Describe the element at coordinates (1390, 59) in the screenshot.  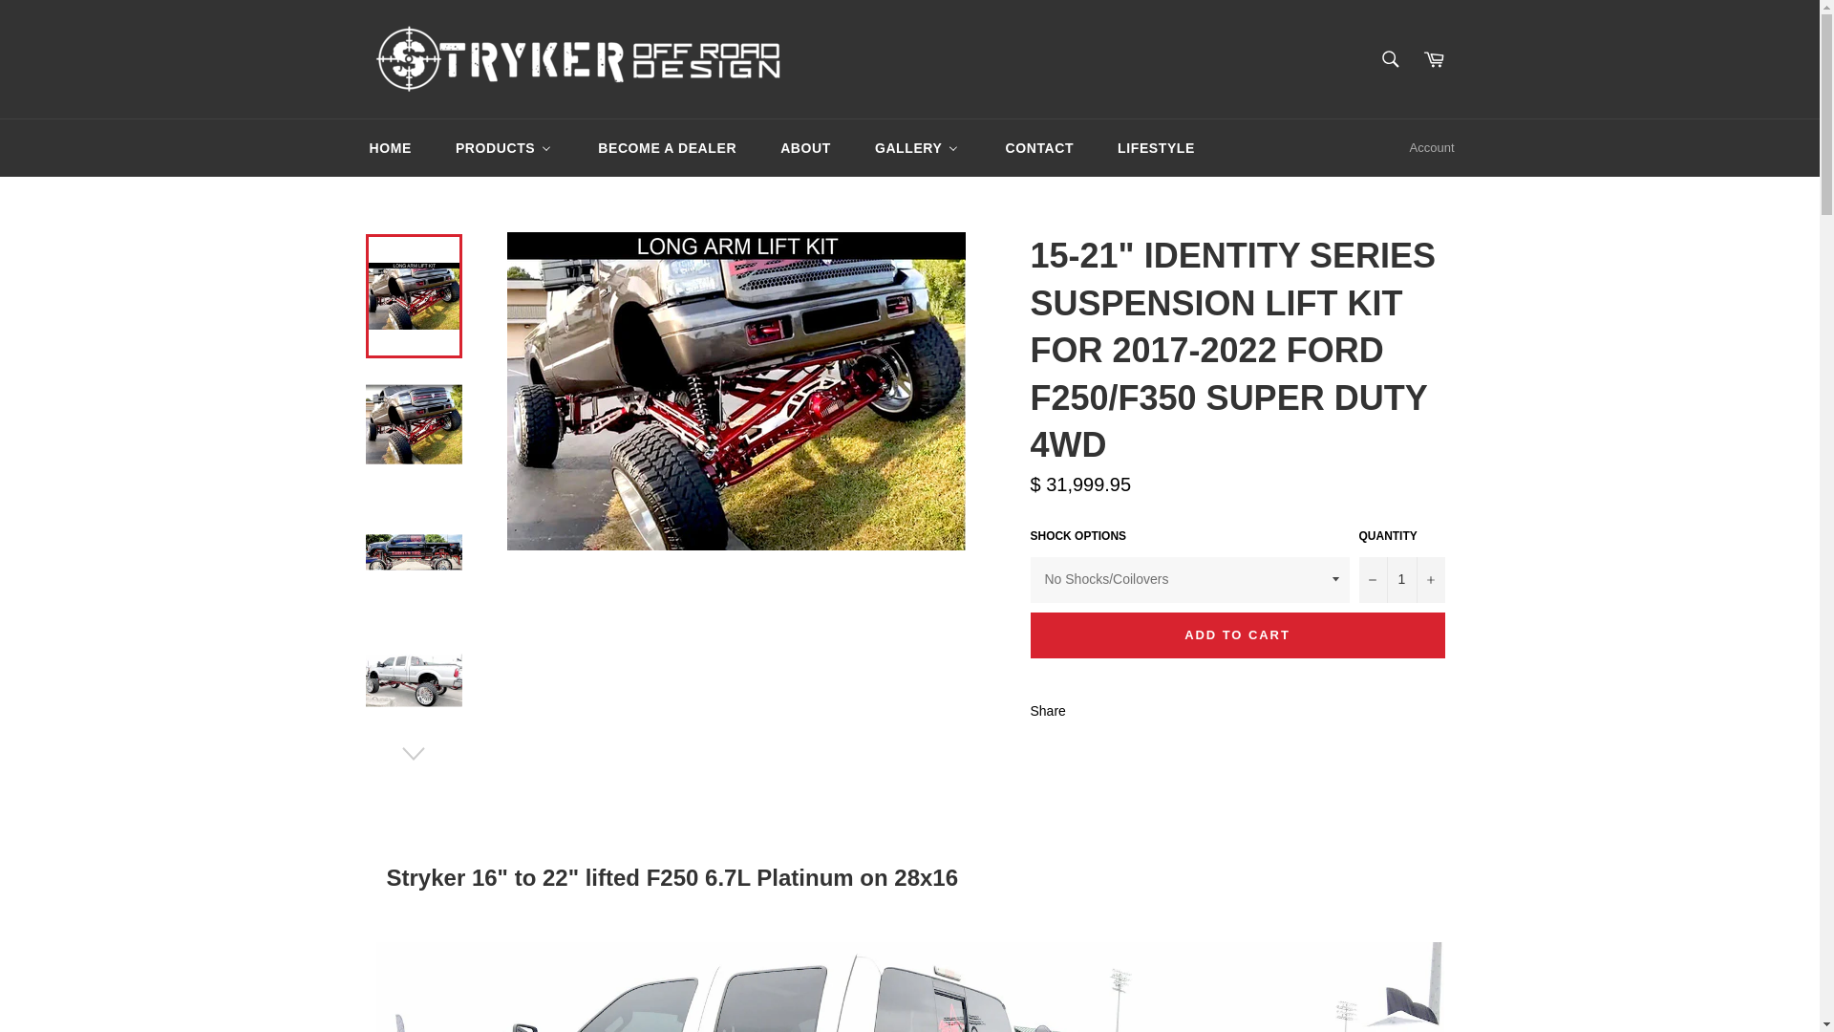
I see `Search` at that location.